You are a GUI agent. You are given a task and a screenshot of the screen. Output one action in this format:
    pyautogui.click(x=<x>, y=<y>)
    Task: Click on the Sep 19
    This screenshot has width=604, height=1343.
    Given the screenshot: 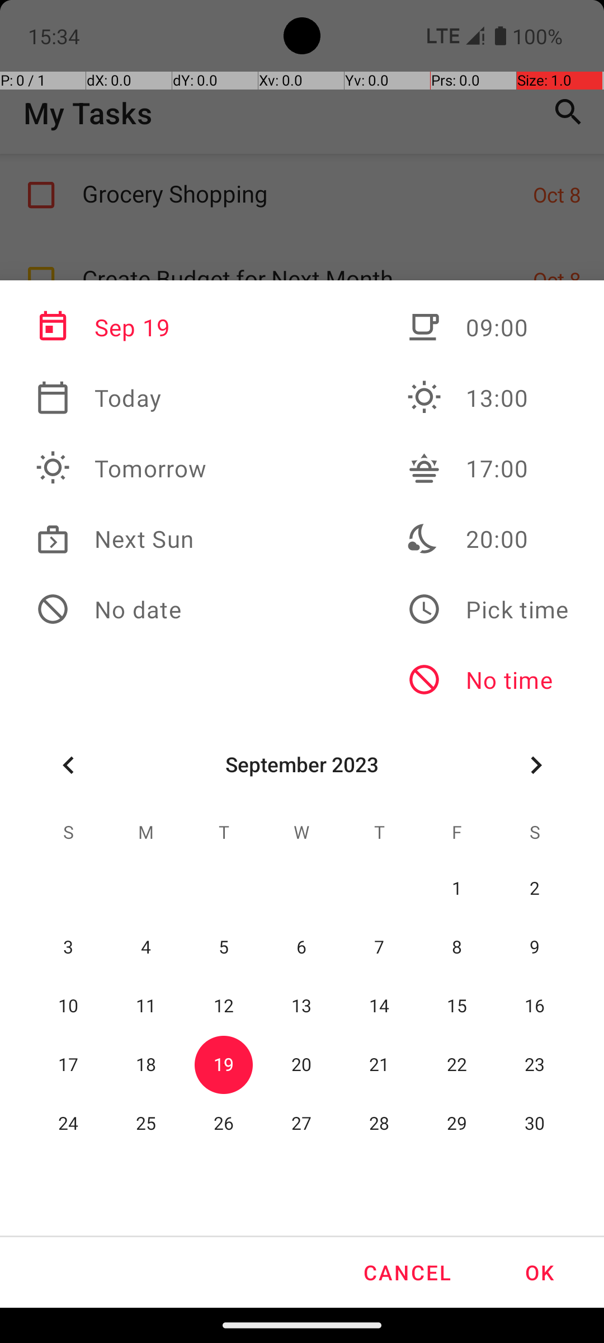 What is the action you would take?
    pyautogui.click(x=121, y=327)
    